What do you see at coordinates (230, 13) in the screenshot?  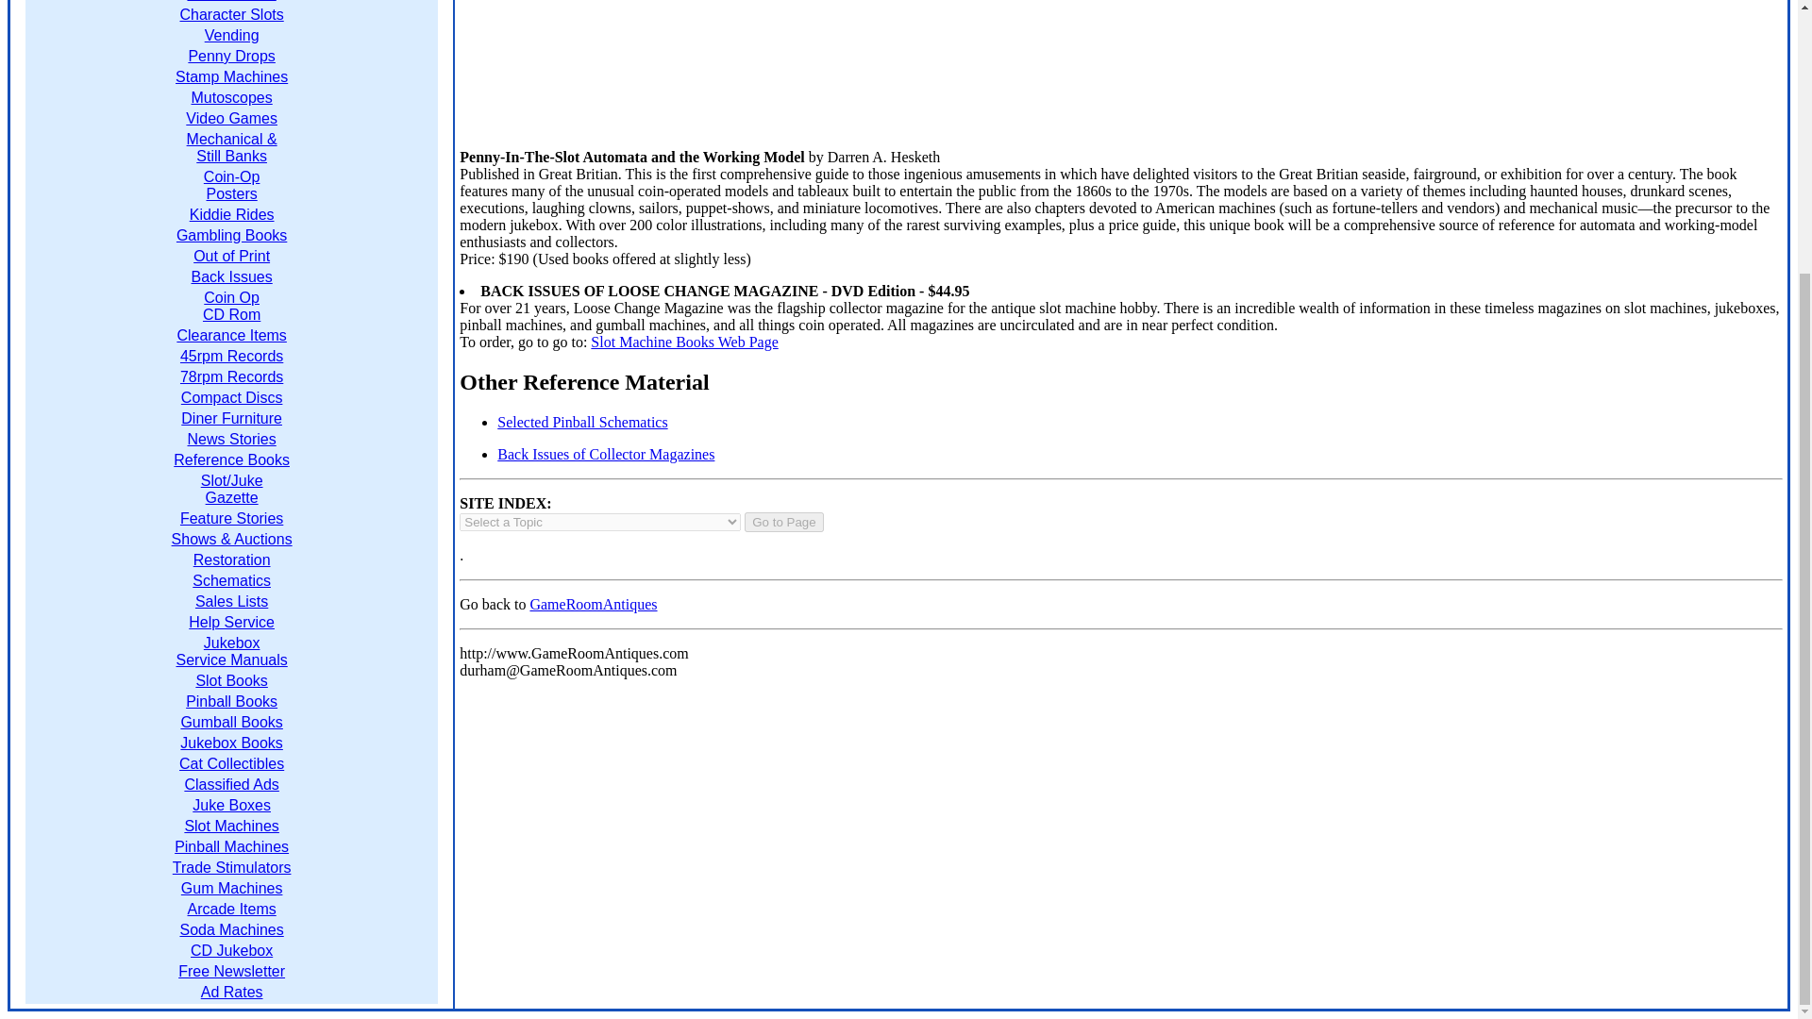 I see `Character Slots` at bounding box center [230, 13].